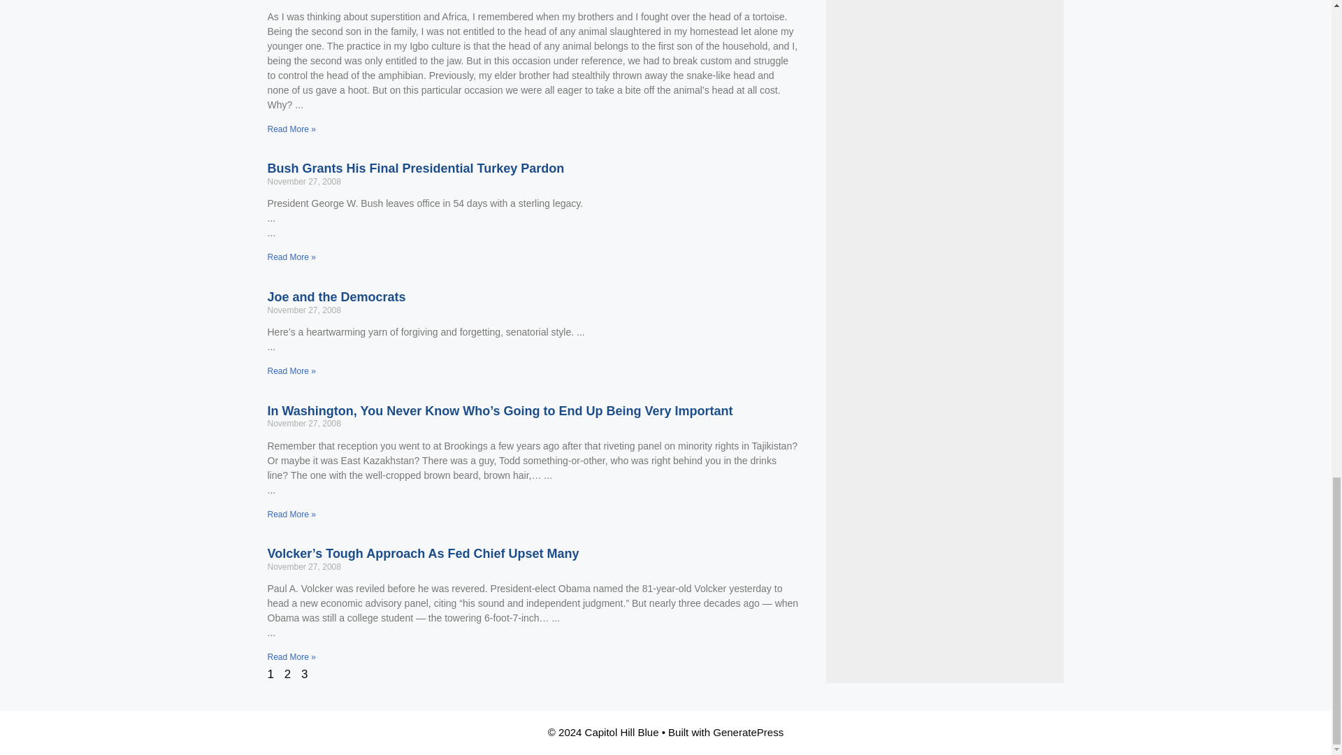  I want to click on Joe and the Democrats, so click(335, 296).